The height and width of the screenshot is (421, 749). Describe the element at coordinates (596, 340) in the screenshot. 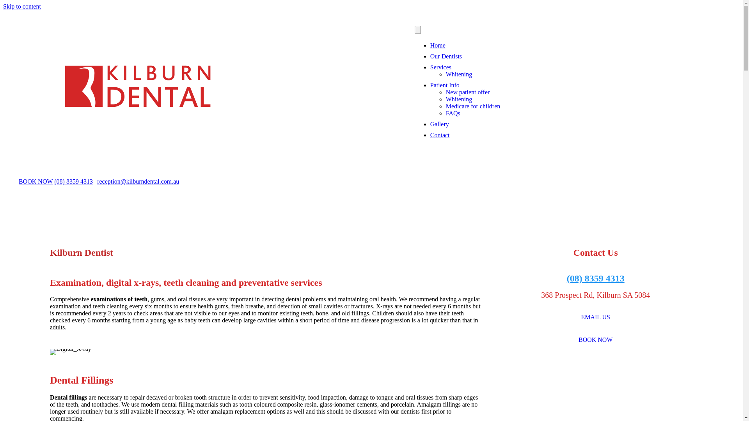

I see `BOOK NOW` at that location.